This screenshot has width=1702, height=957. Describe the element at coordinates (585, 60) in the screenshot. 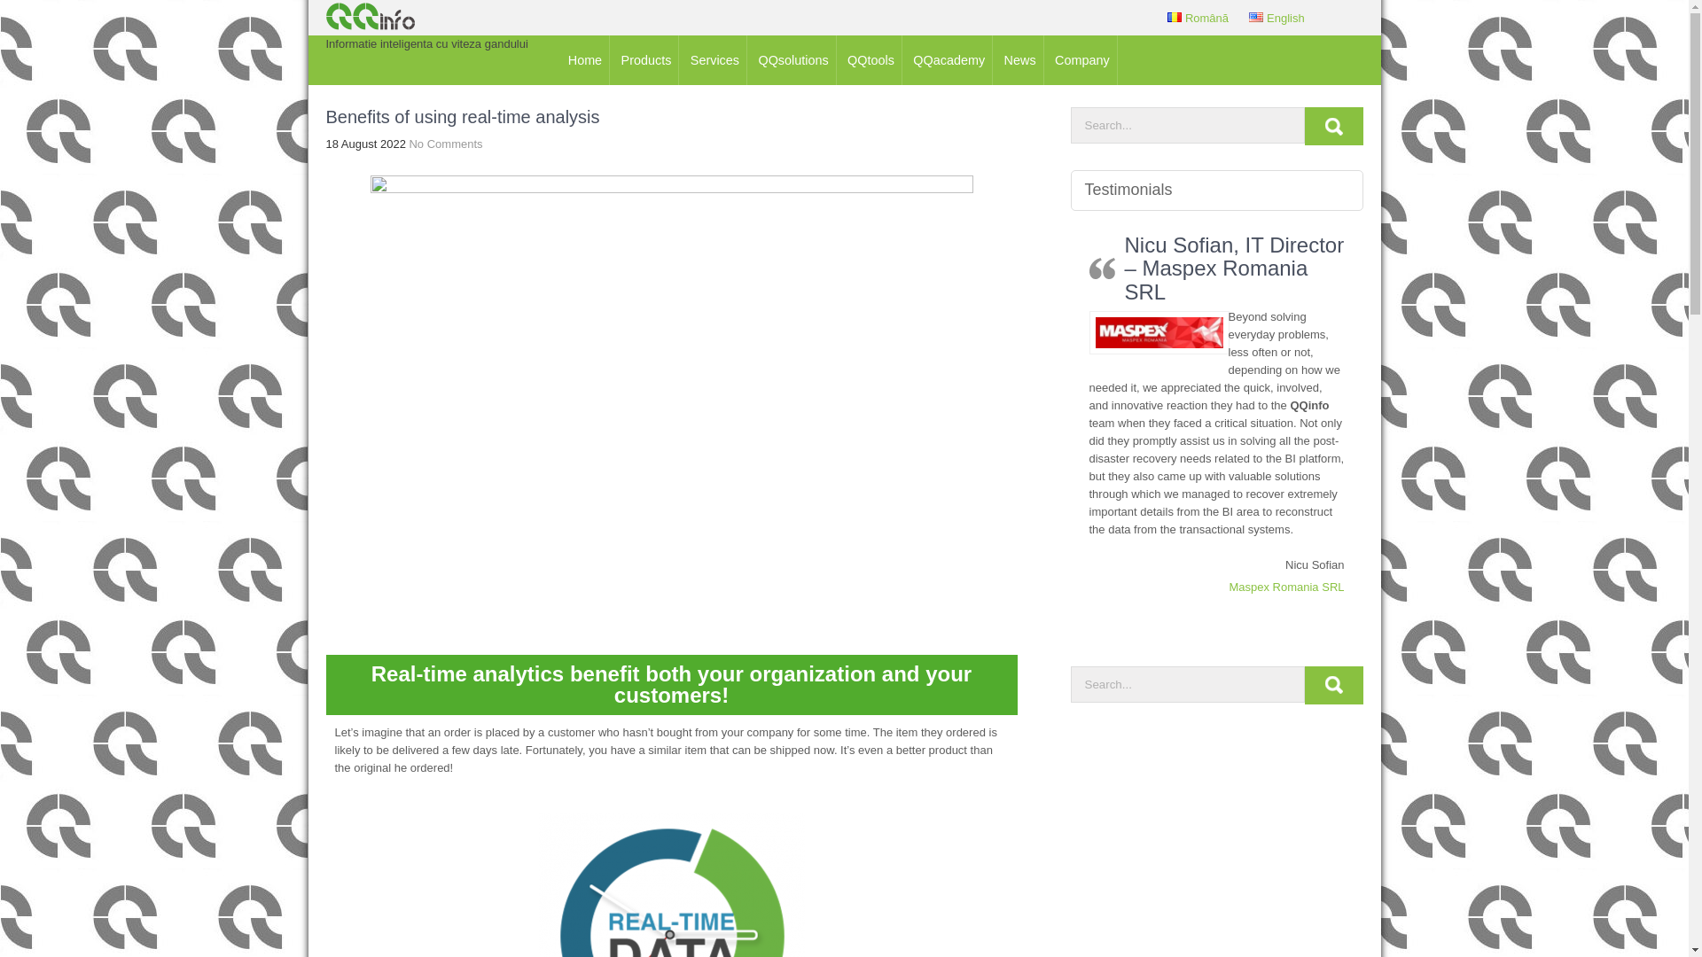

I see `Home` at that location.